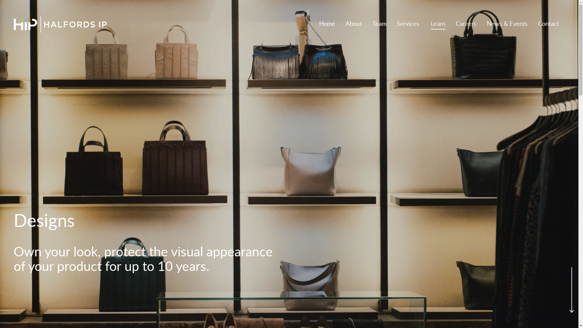 The width and height of the screenshot is (583, 328). What do you see at coordinates (354, 24) in the screenshot?
I see `About` at bounding box center [354, 24].